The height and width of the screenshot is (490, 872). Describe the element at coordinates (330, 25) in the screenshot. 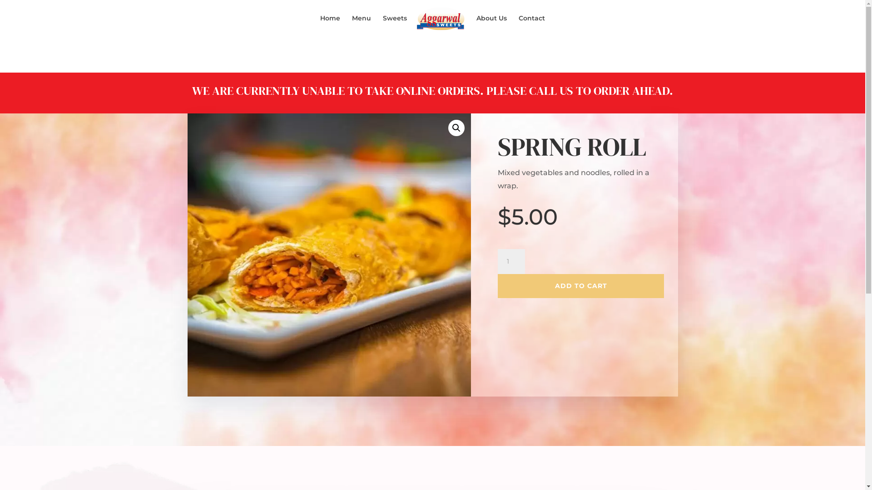

I see `Home` at that location.